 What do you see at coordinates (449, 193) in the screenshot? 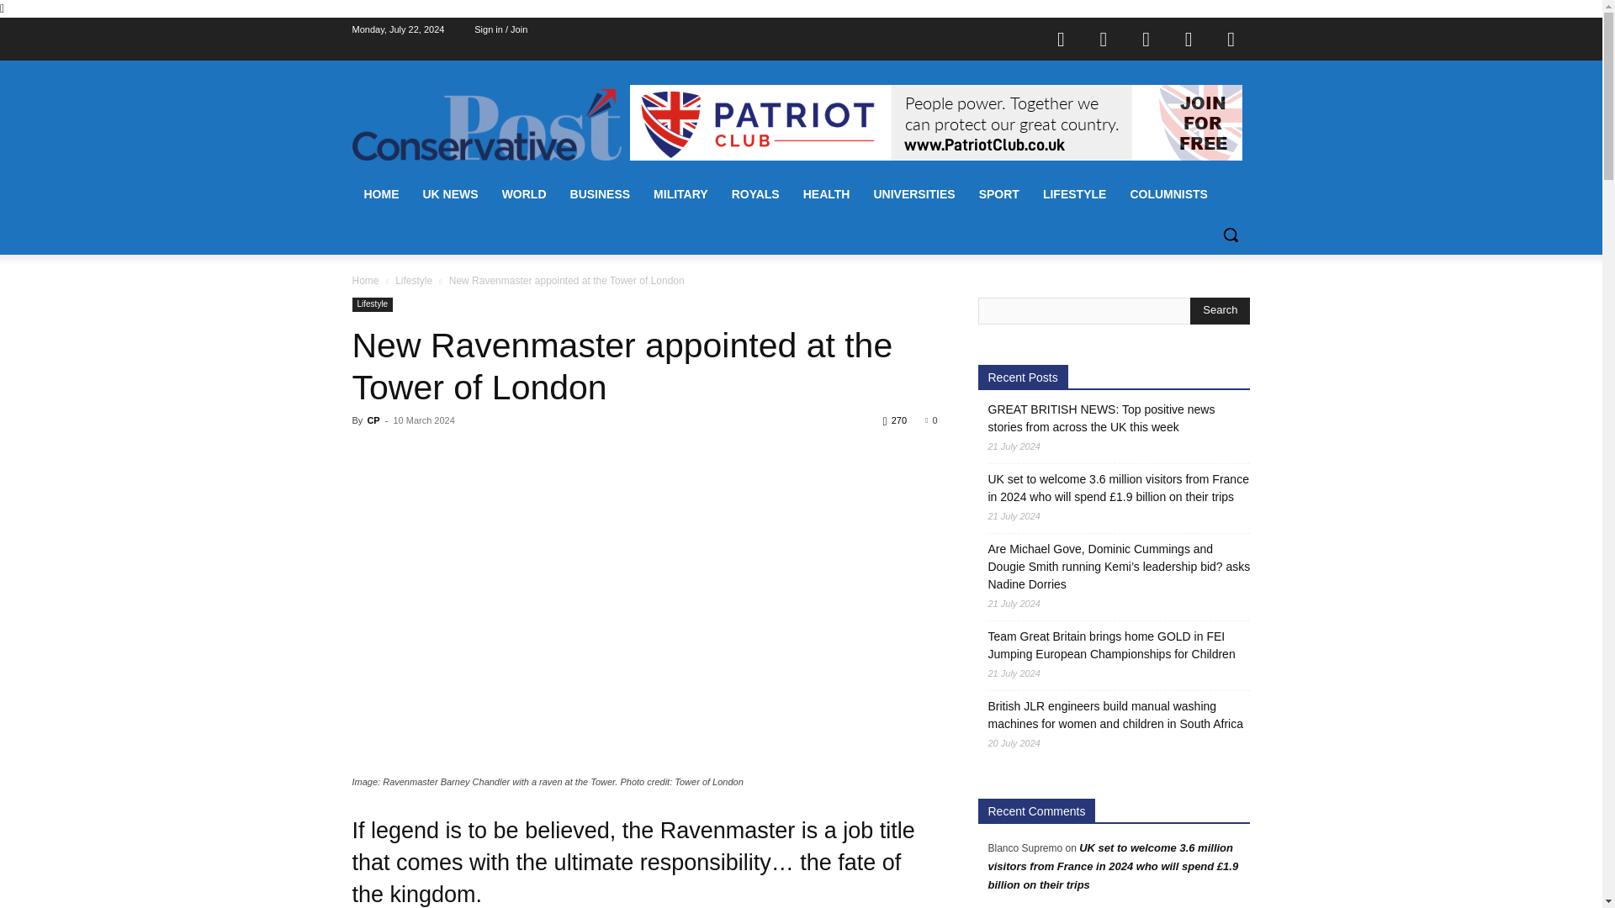
I see `UK NEWS` at bounding box center [449, 193].